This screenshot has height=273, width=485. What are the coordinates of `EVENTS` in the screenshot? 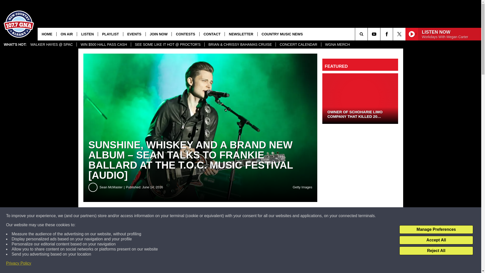 It's located at (134, 34).